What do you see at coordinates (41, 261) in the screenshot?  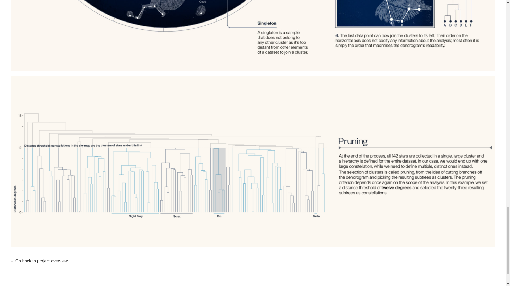 I see `Go back to project overview` at bounding box center [41, 261].